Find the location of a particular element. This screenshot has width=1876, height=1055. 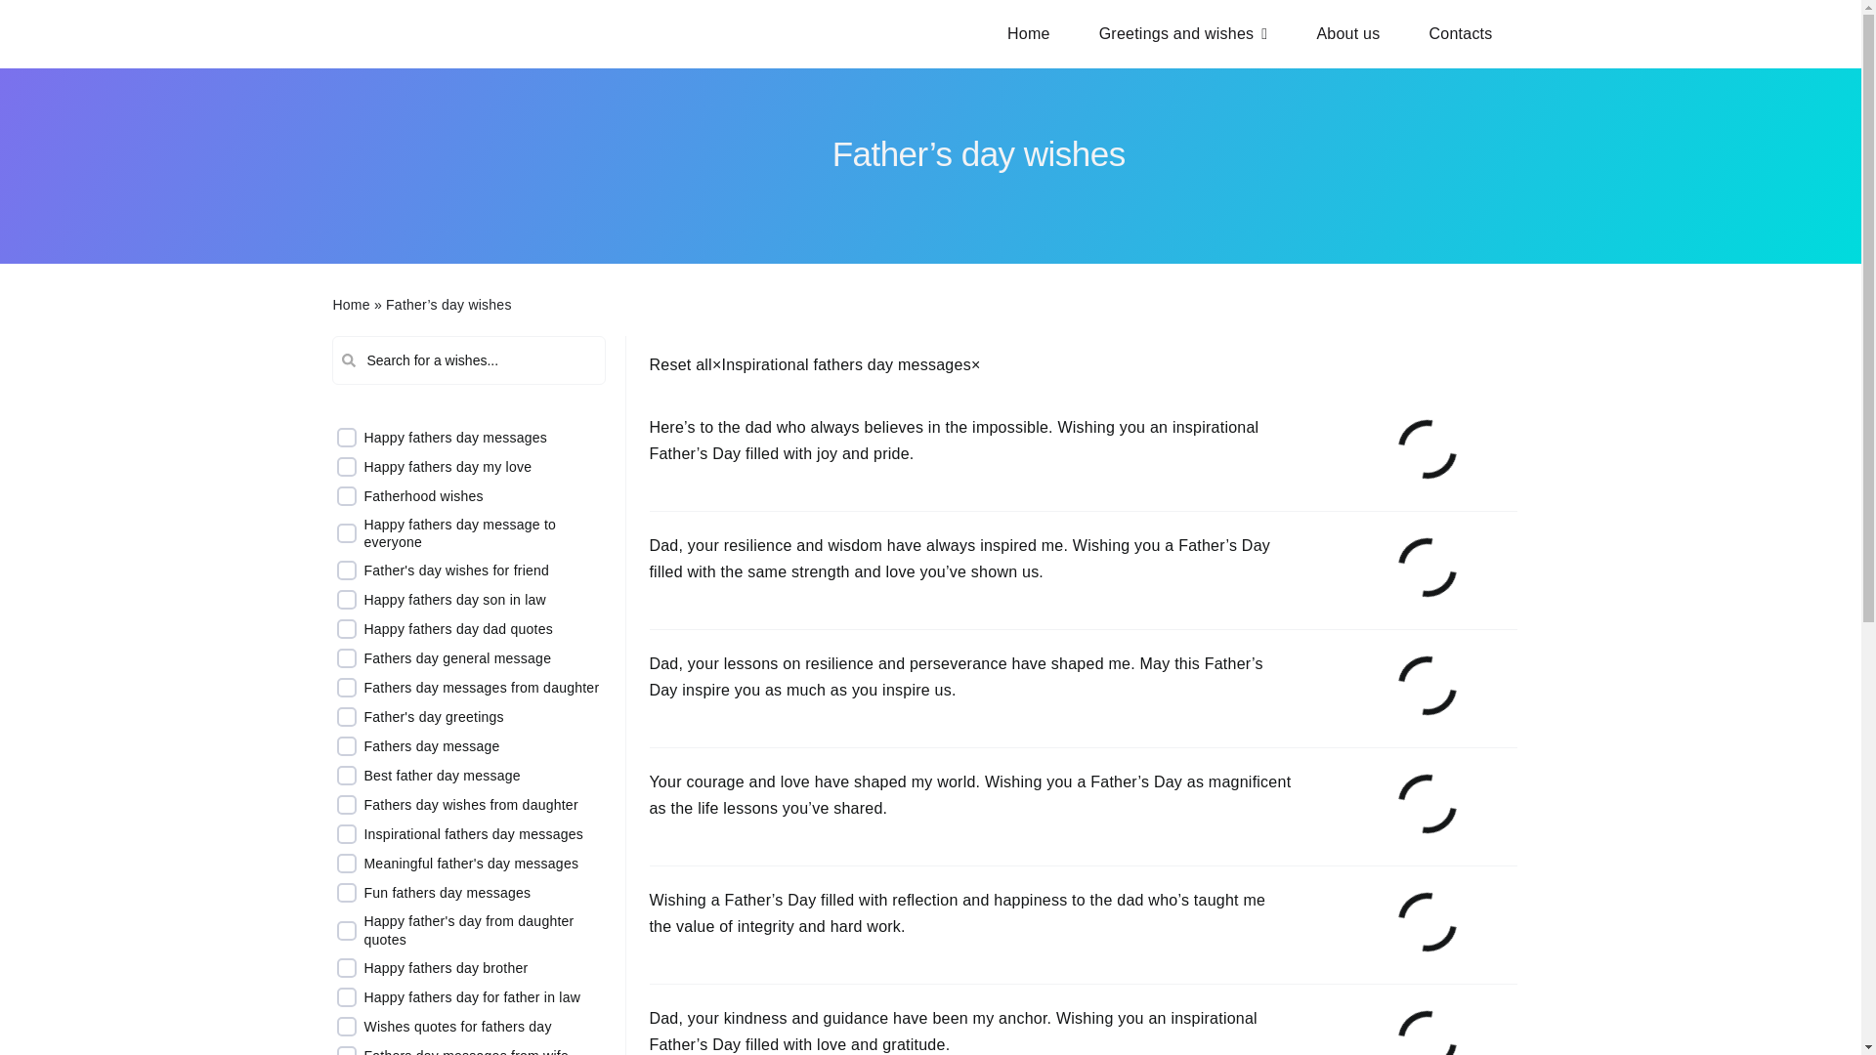

on is located at coordinates (346, 438).